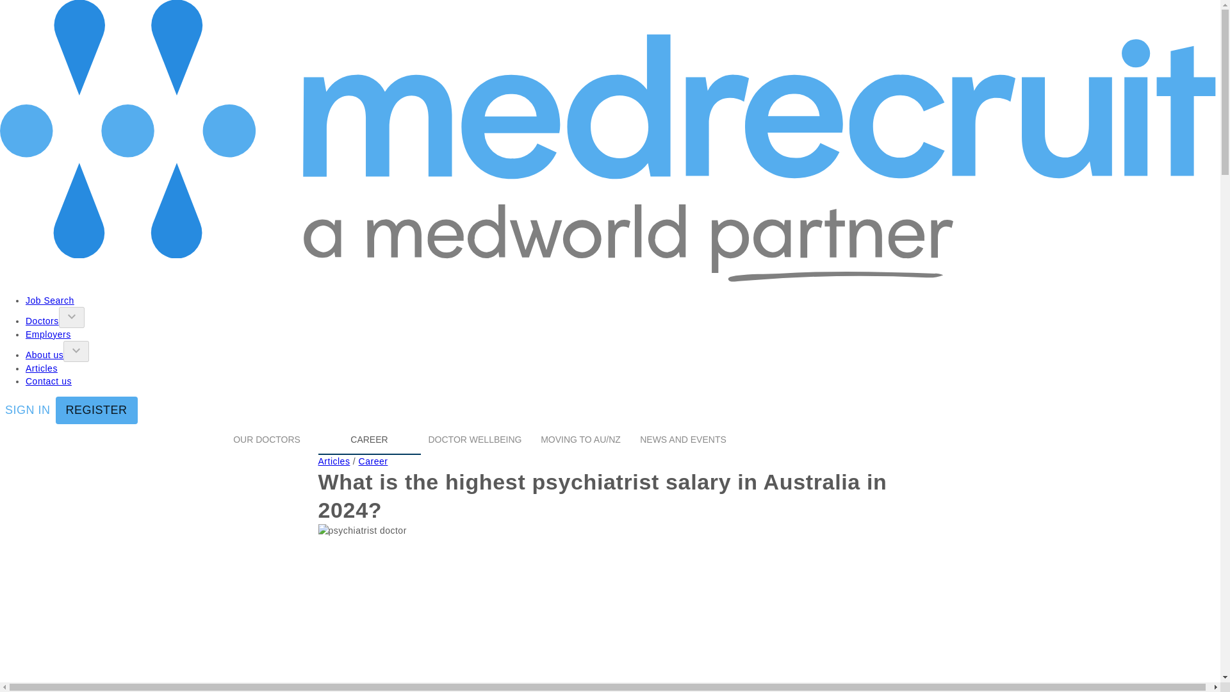 Image resolution: width=1230 pixels, height=692 pixels. I want to click on DOCTOR WELLBEING, so click(474, 440).